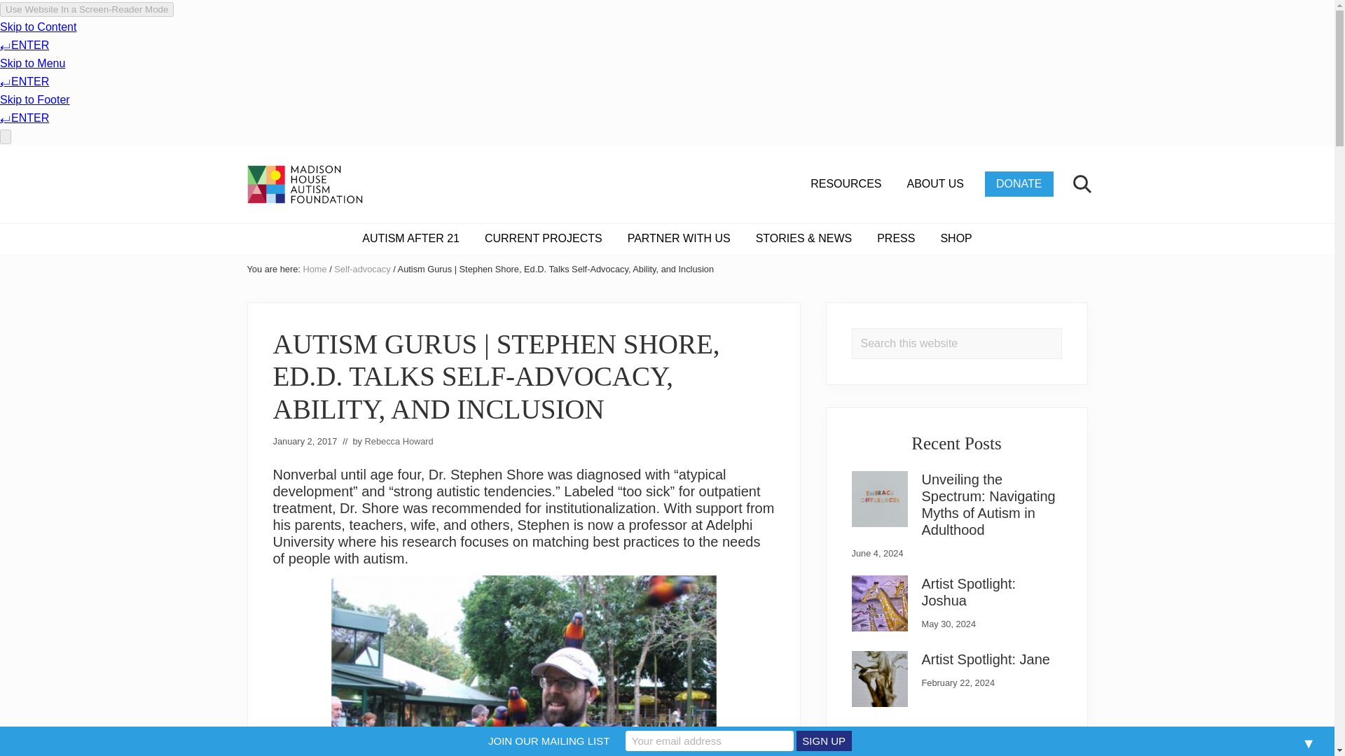  Describe the element at coordinates (679, 238) in the screenshot. I see `PARTNER WITH US` at that location.